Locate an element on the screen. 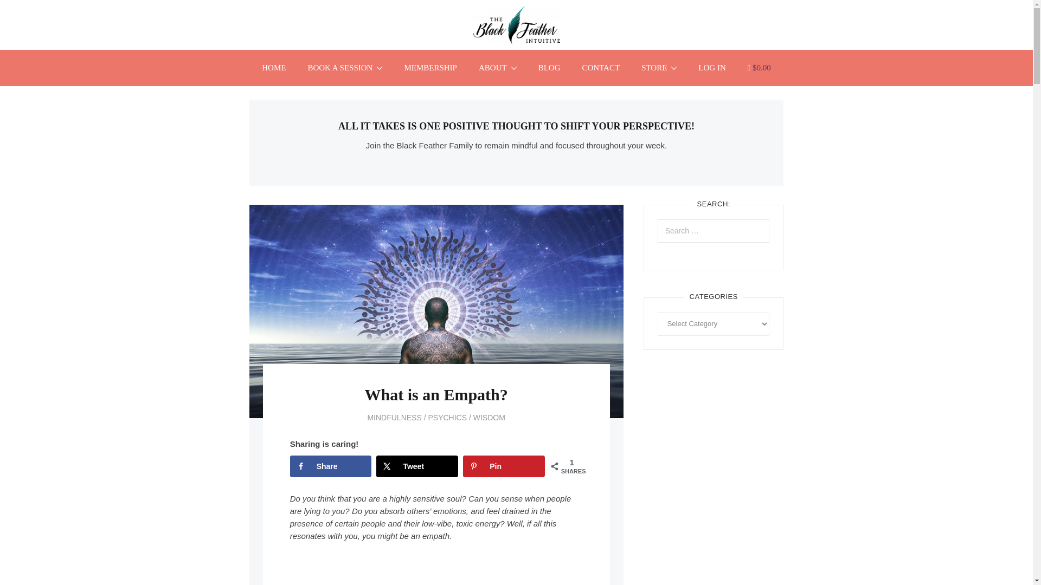  Save to Pinterest is located at coordinates (504, 466).